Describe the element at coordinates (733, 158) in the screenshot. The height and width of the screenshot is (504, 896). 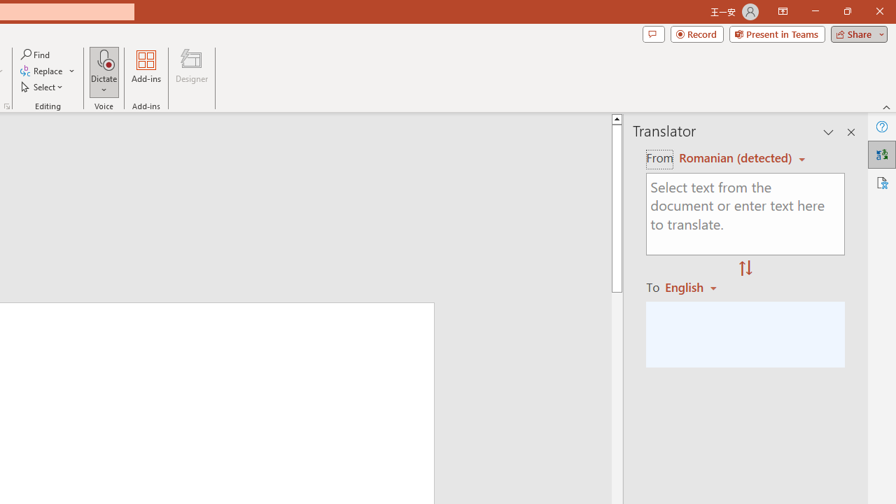
I see `Romanian (detected)` at that location.